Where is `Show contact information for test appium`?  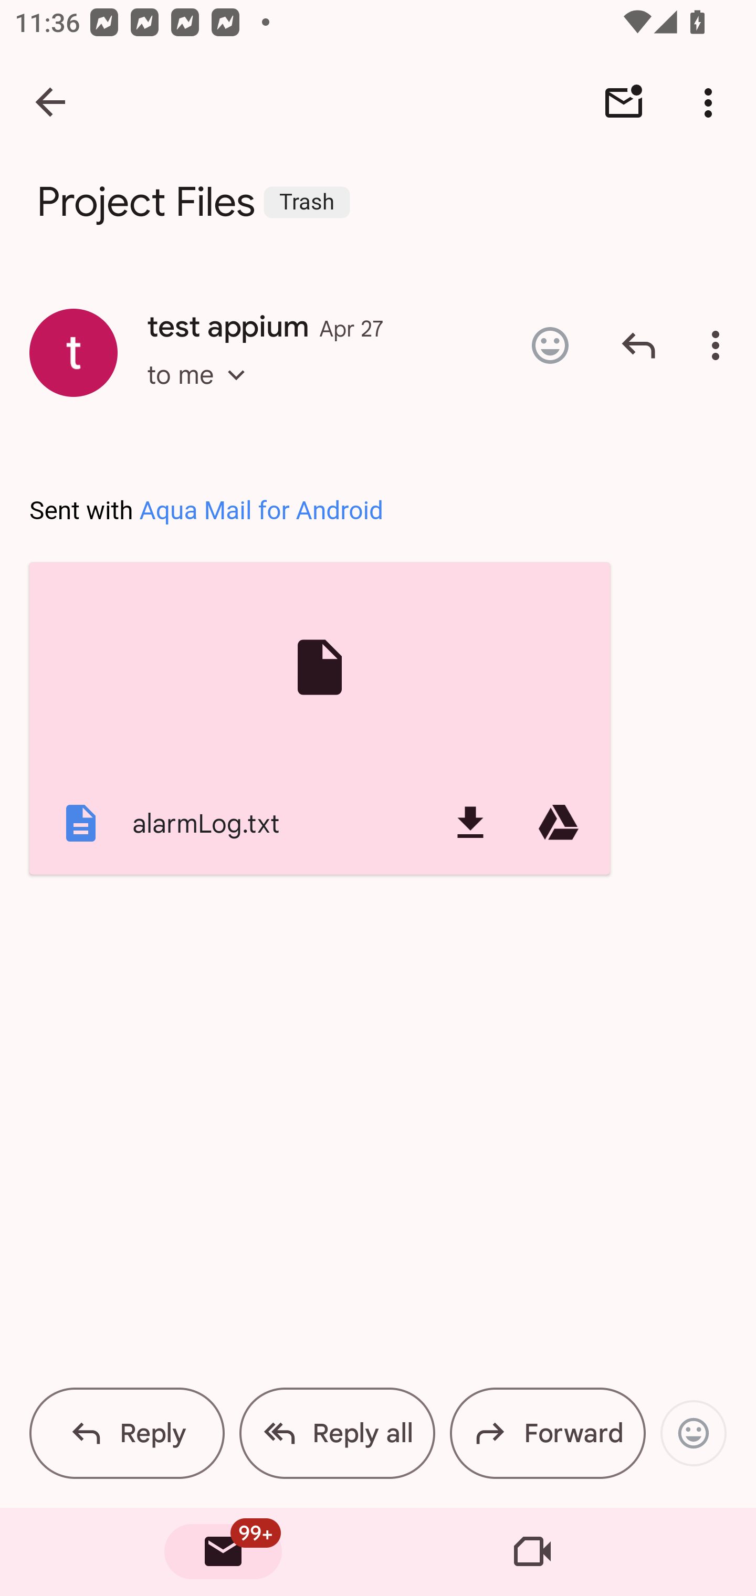 Show contact information for test appium is located at coordinates (73, 352).